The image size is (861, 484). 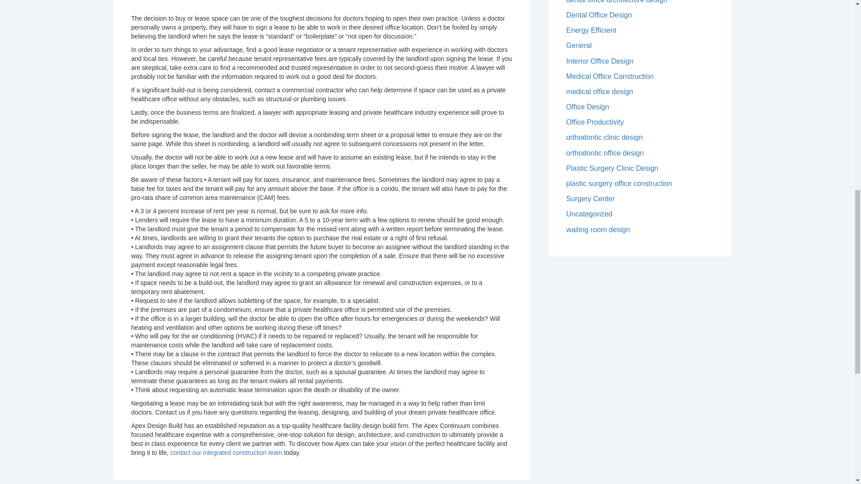 I want to click on Office Productivity, so click(x=640, y=122).